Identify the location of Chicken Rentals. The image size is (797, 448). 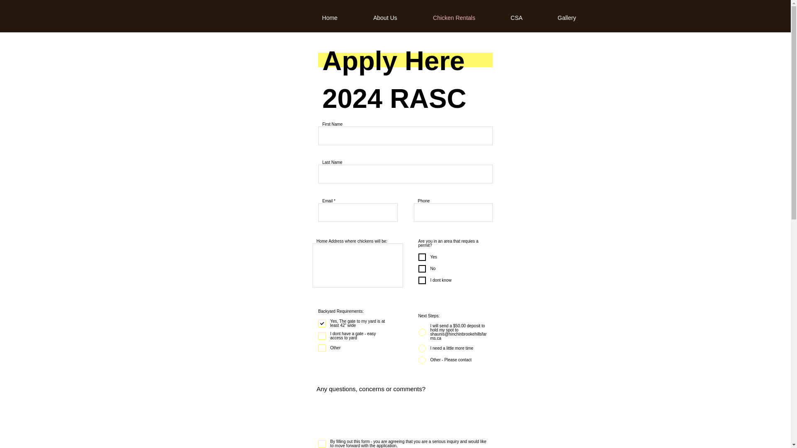
(454, 18).